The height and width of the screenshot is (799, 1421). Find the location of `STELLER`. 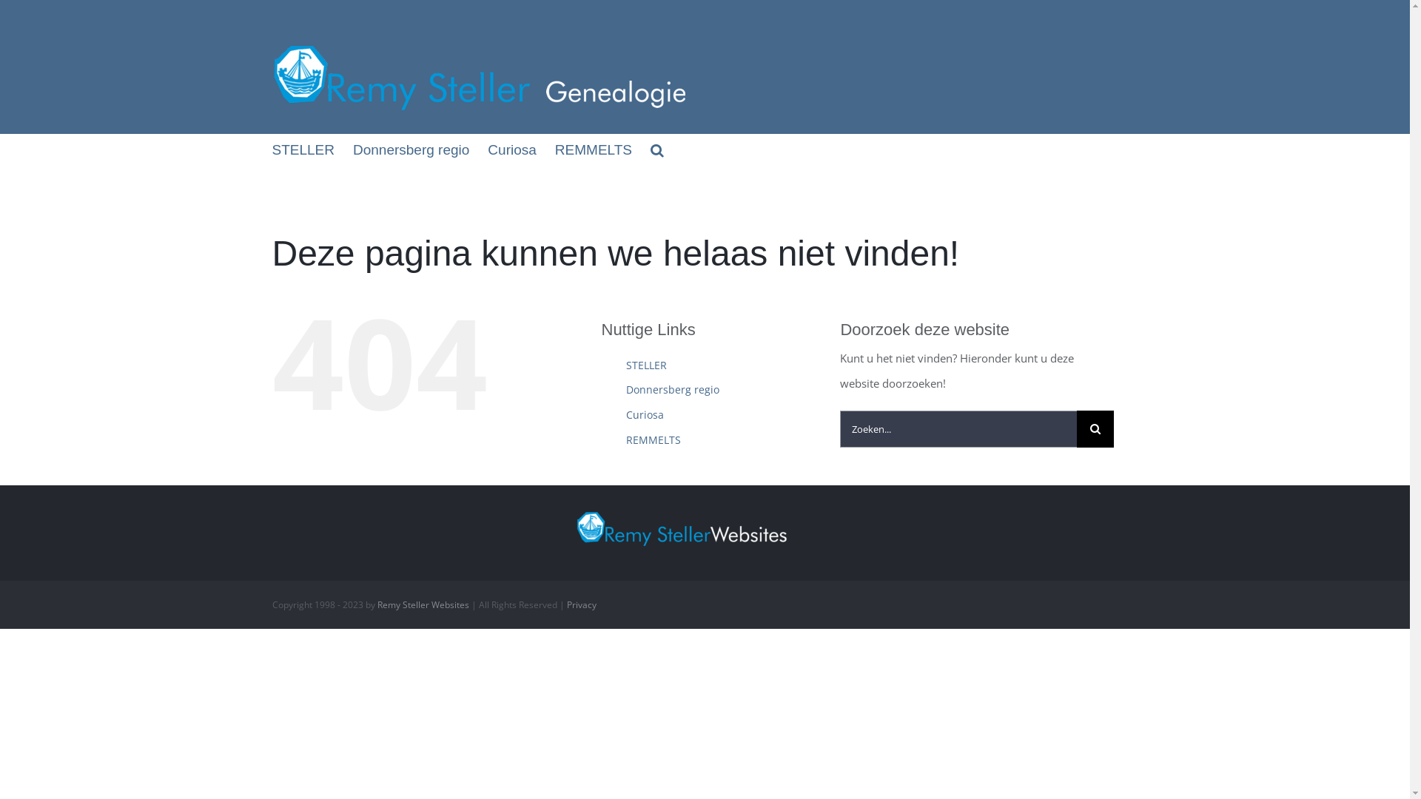

STELLER is located at coordinates (647, 365).